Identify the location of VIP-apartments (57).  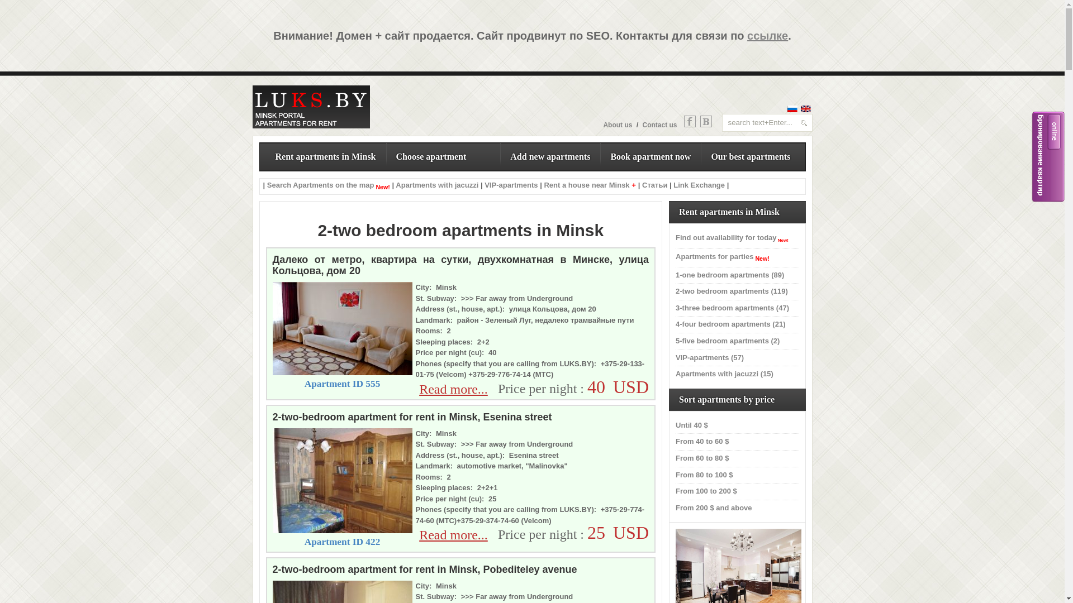
(710, 357).